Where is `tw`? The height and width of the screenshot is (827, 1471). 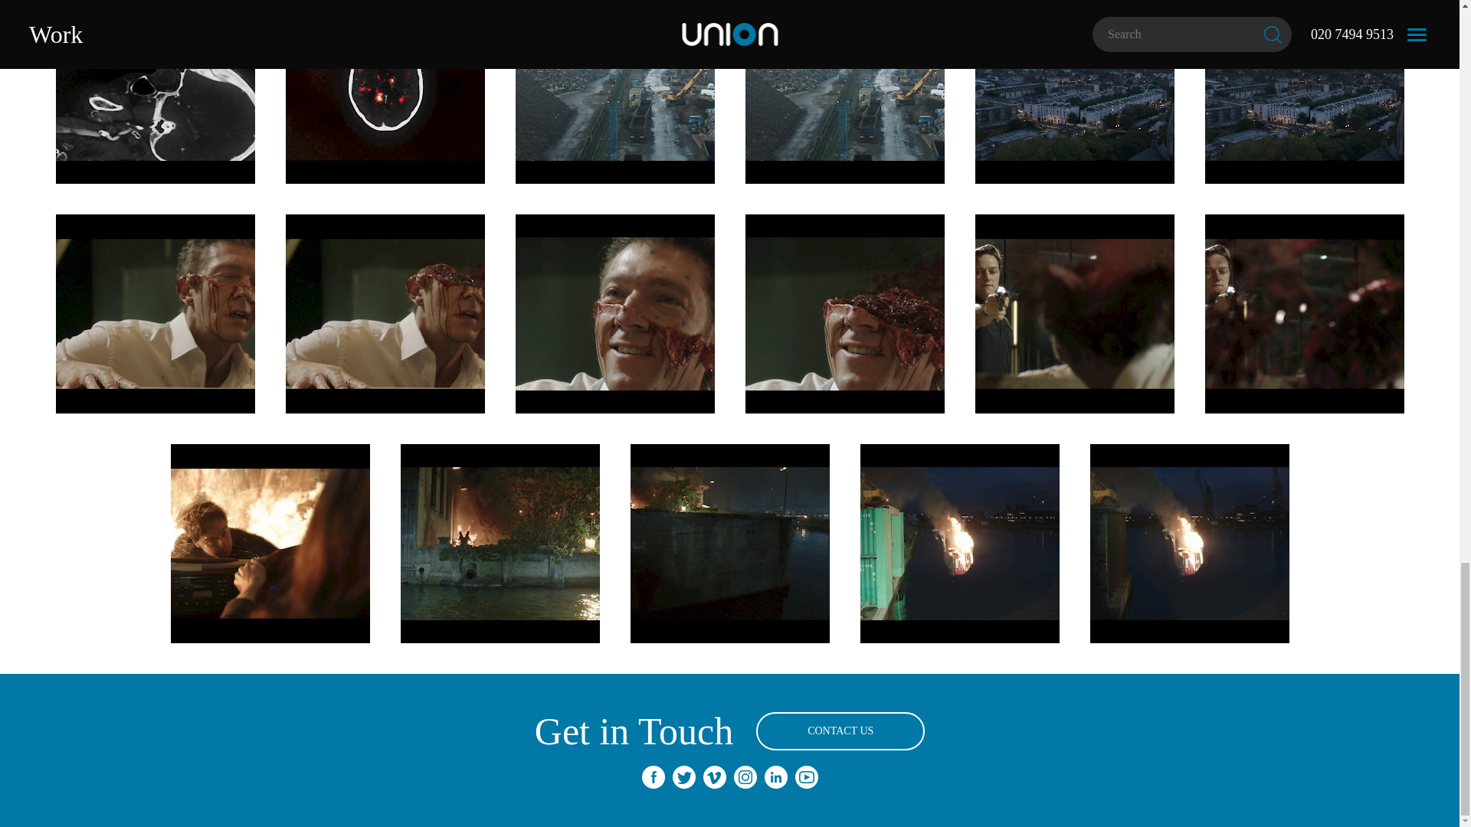
tw is located at coordinates (683, 777).